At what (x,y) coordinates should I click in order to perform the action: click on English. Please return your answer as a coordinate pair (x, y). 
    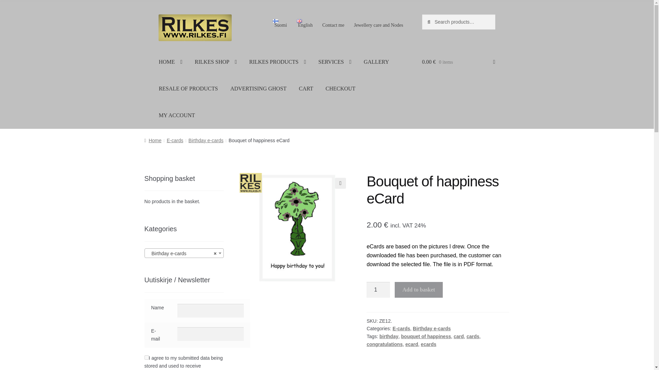
    Looking at the image, I should click on (305, 23).